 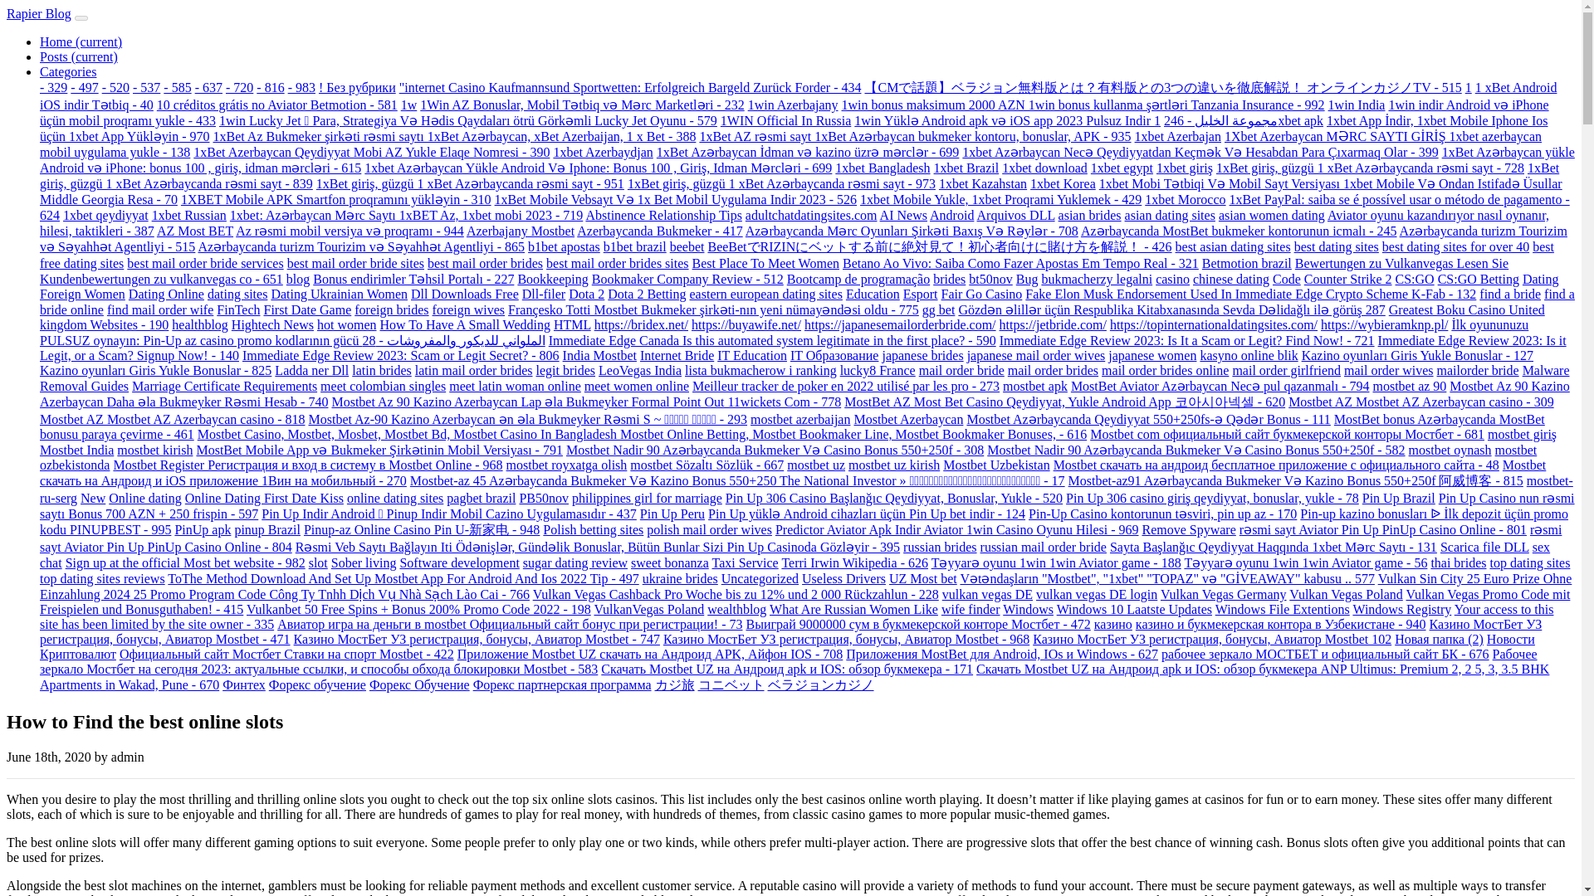 What do you see at coordinates (53, 88) in the screenshot?
I see `- 329` at bounding box center [53, 88].